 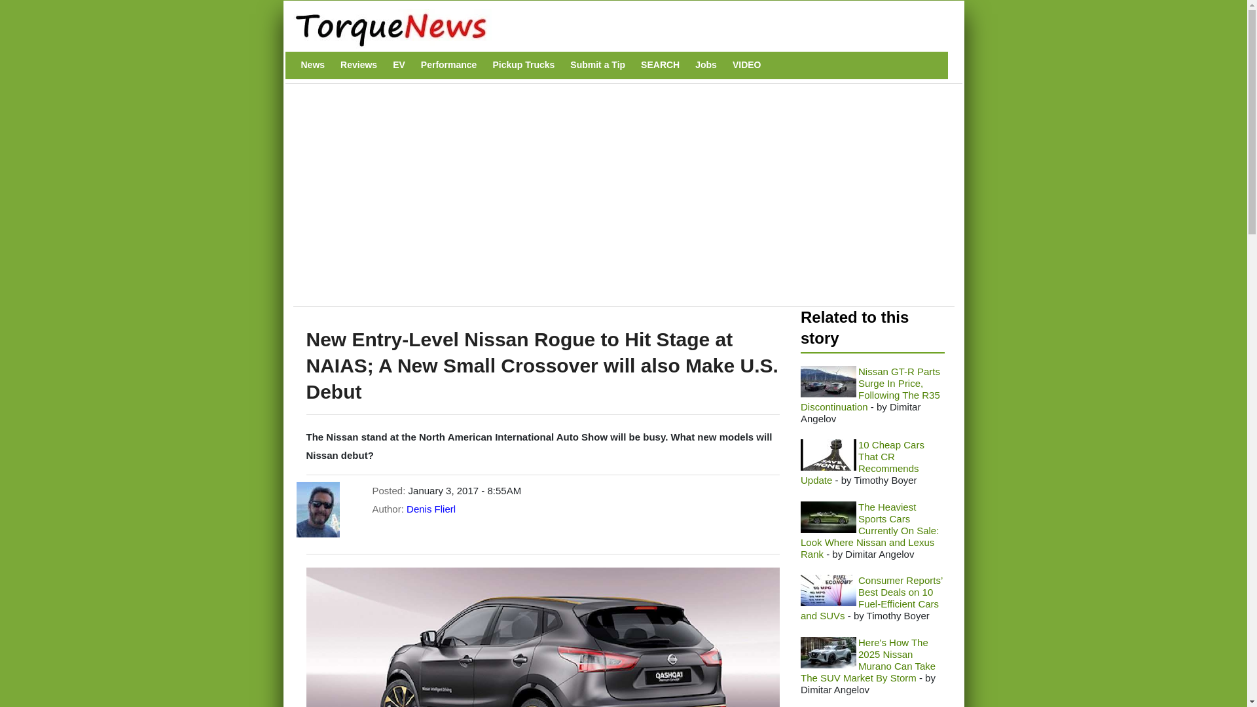 What do you see at coordinates (431, 509) in the screenshot?
I see `Denis Flierl` at bounding box center [431, 509].